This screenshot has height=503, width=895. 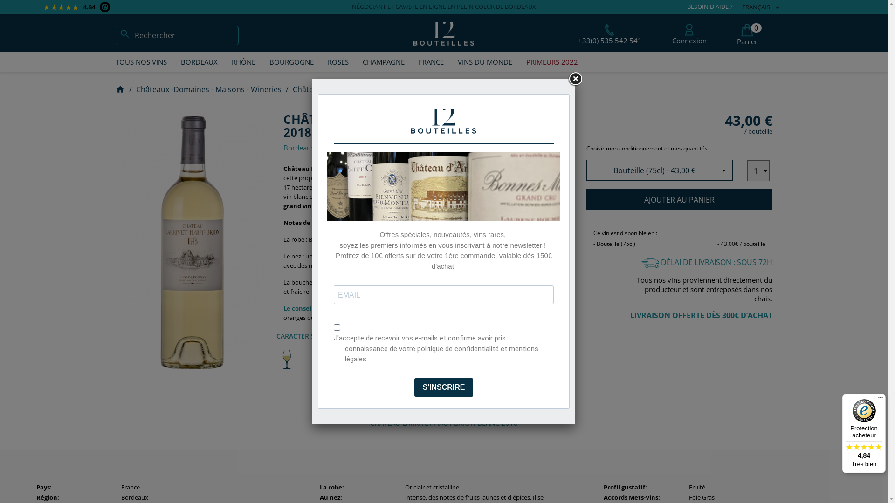 I want to click on Close, so click(x=575, y=79).